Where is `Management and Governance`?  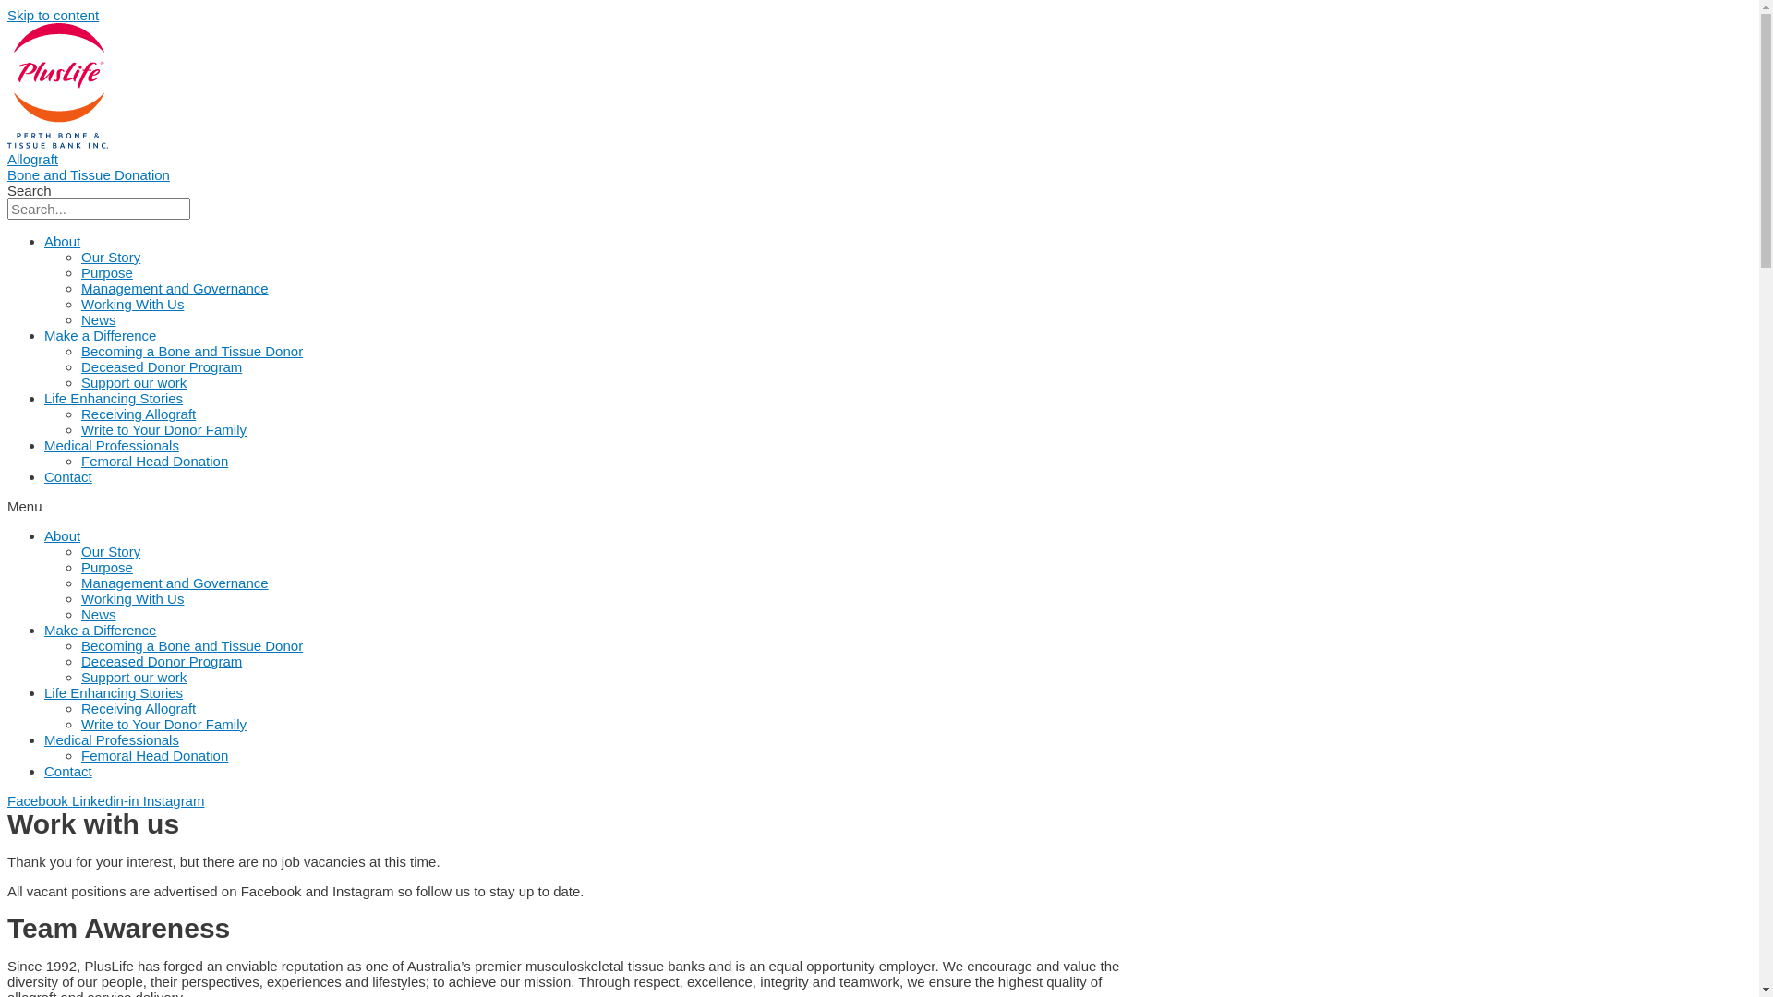
Management and Governance is located at coordinates (175, 583).